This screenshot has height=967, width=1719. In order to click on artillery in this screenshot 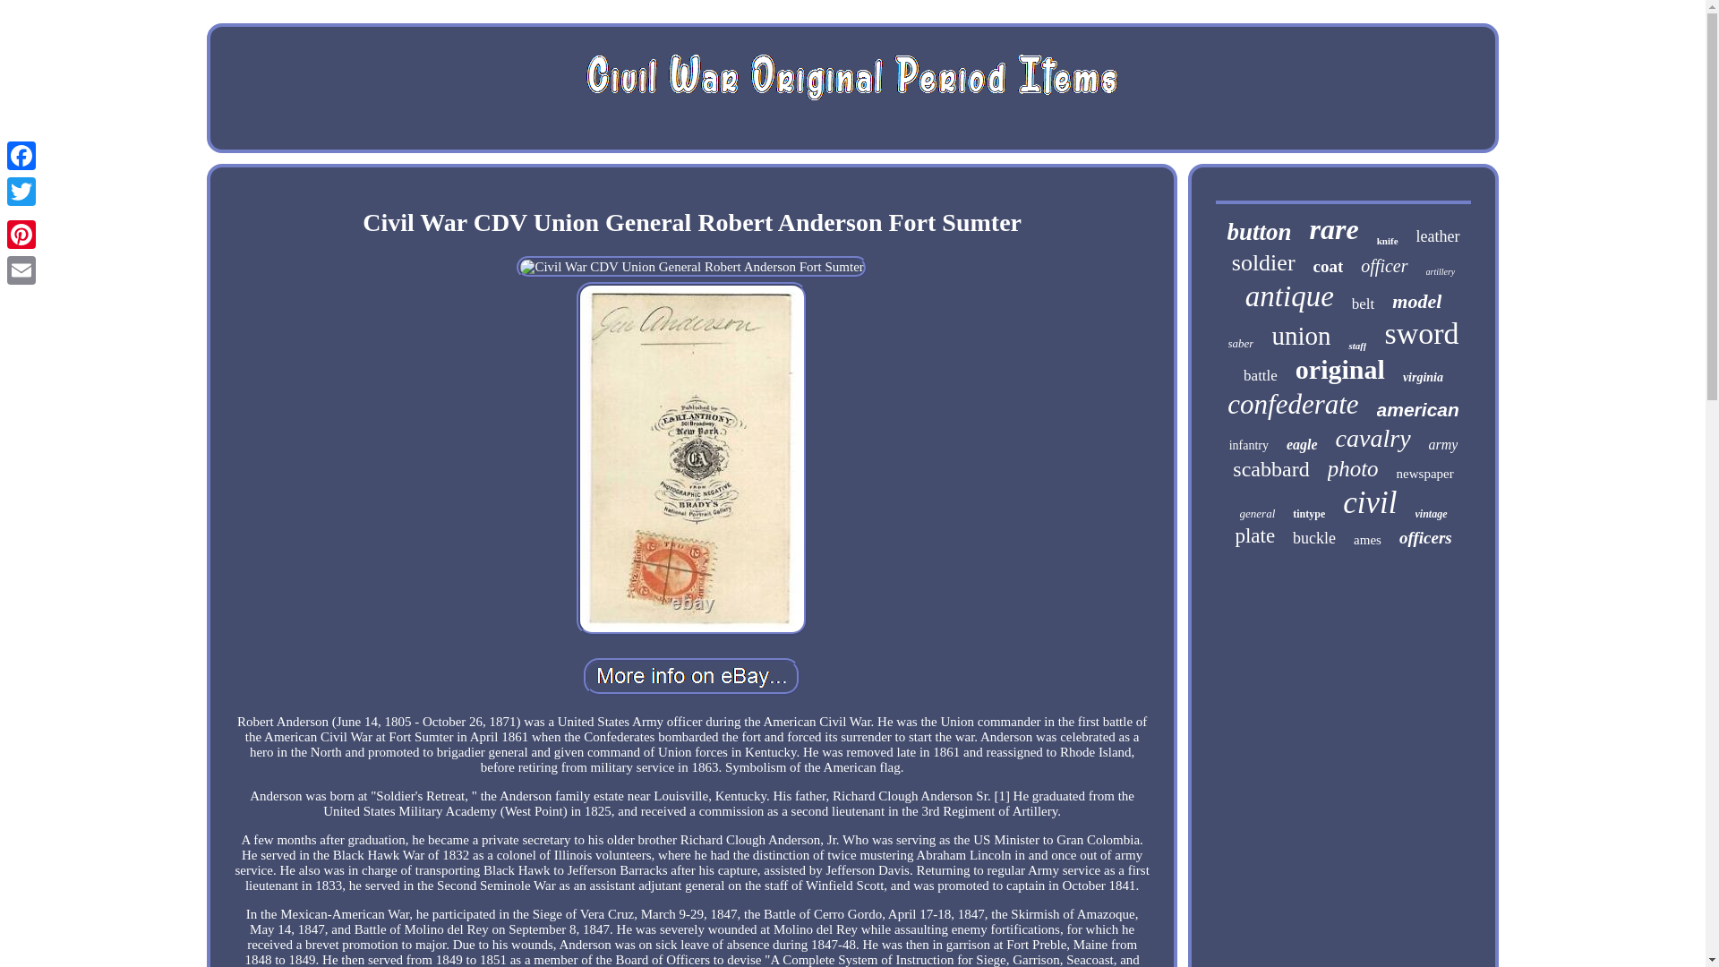, I will do `click(1441, 271)`.